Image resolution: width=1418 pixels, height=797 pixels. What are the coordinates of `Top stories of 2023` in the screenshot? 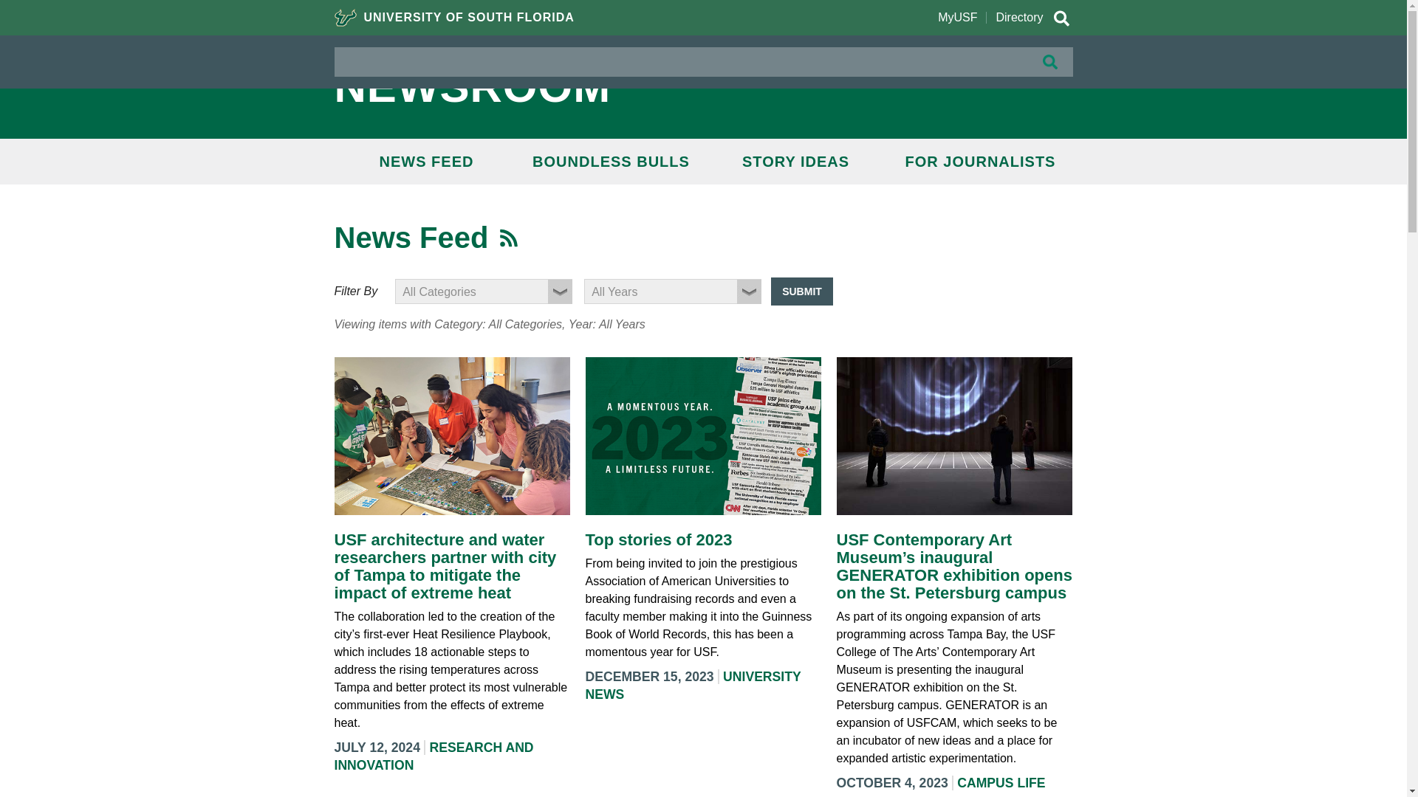 It's located at (657, 540).